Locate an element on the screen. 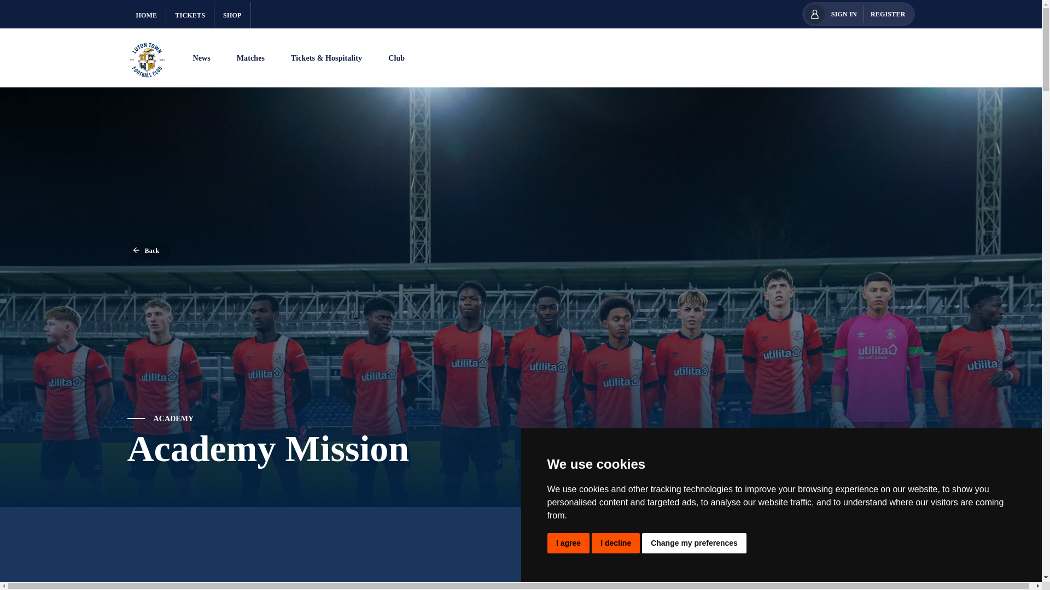  REGISTER is located at coordinates (888, 14).